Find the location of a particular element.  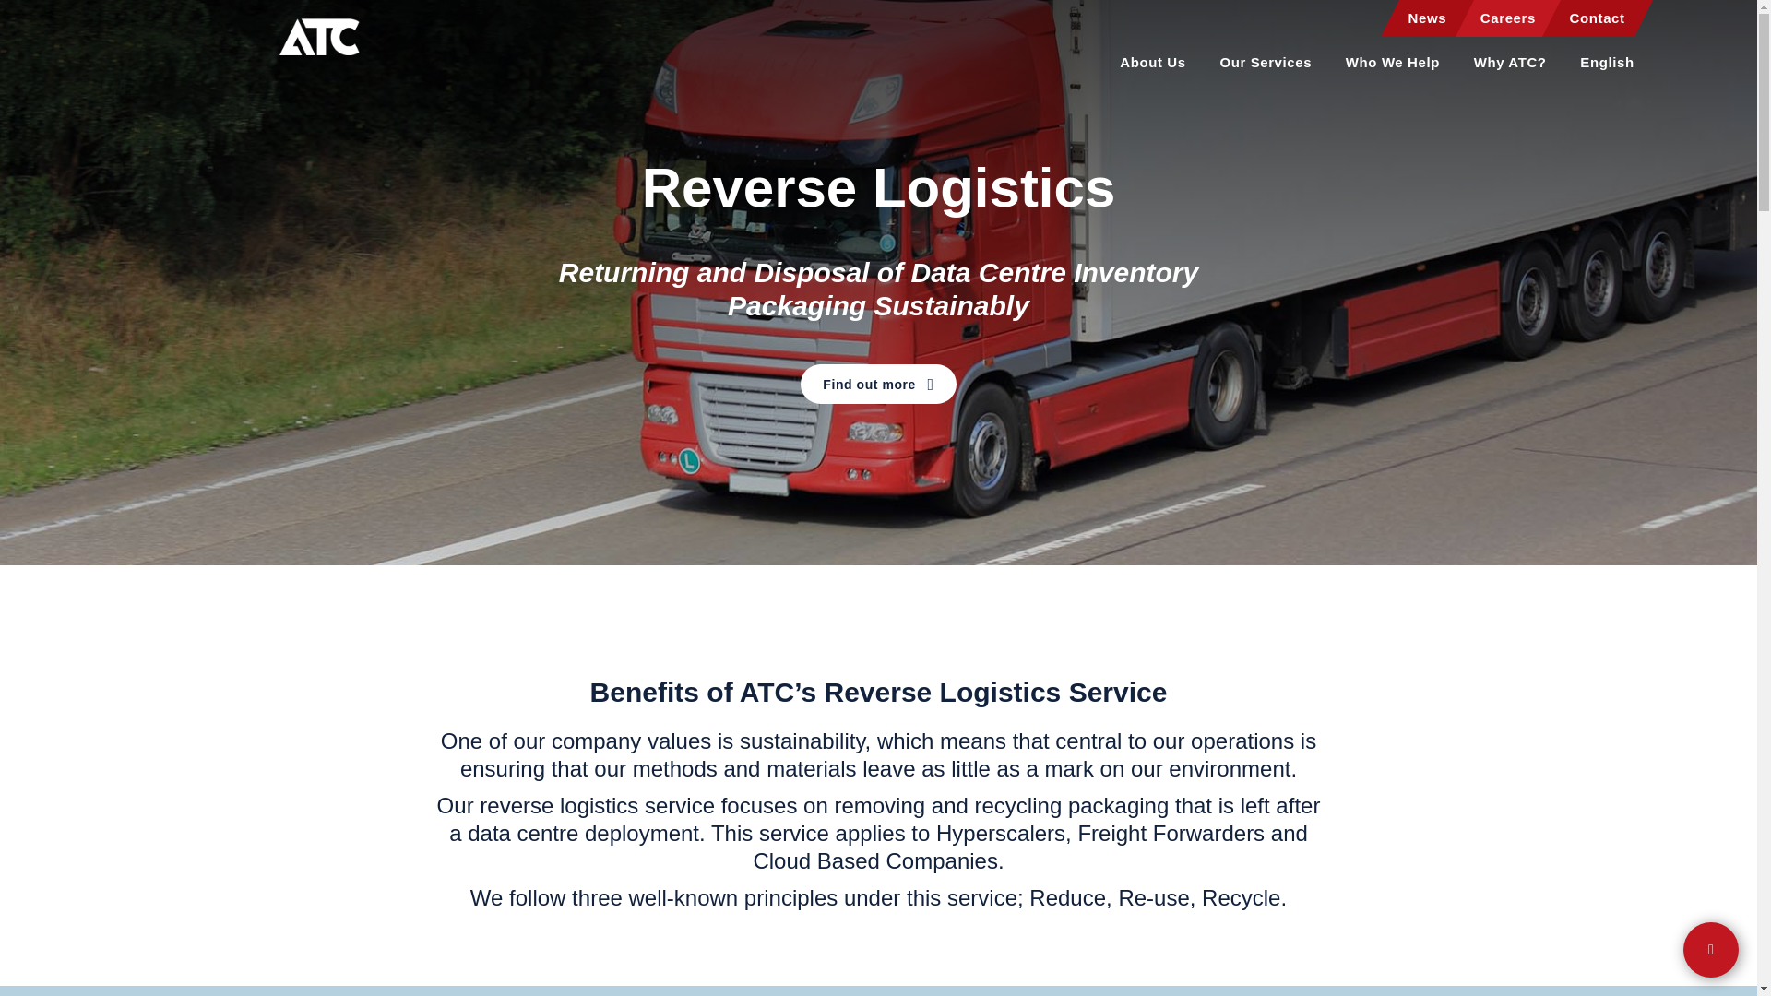

Careers is located at coordinates (1507, 22).